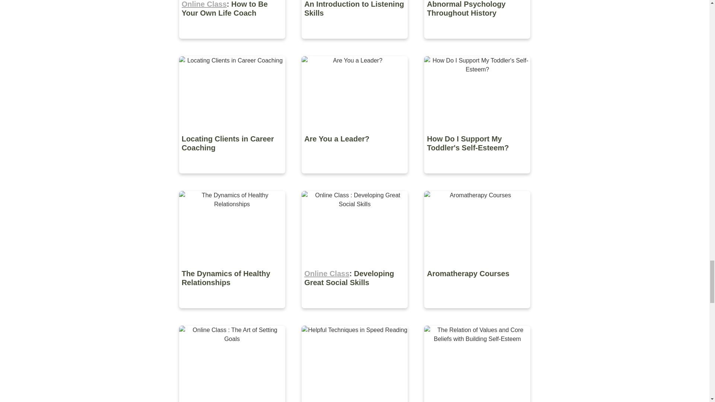 The image size is (715, 402). I want to click on An Introduction to Listening Skills, so click(355, 44).